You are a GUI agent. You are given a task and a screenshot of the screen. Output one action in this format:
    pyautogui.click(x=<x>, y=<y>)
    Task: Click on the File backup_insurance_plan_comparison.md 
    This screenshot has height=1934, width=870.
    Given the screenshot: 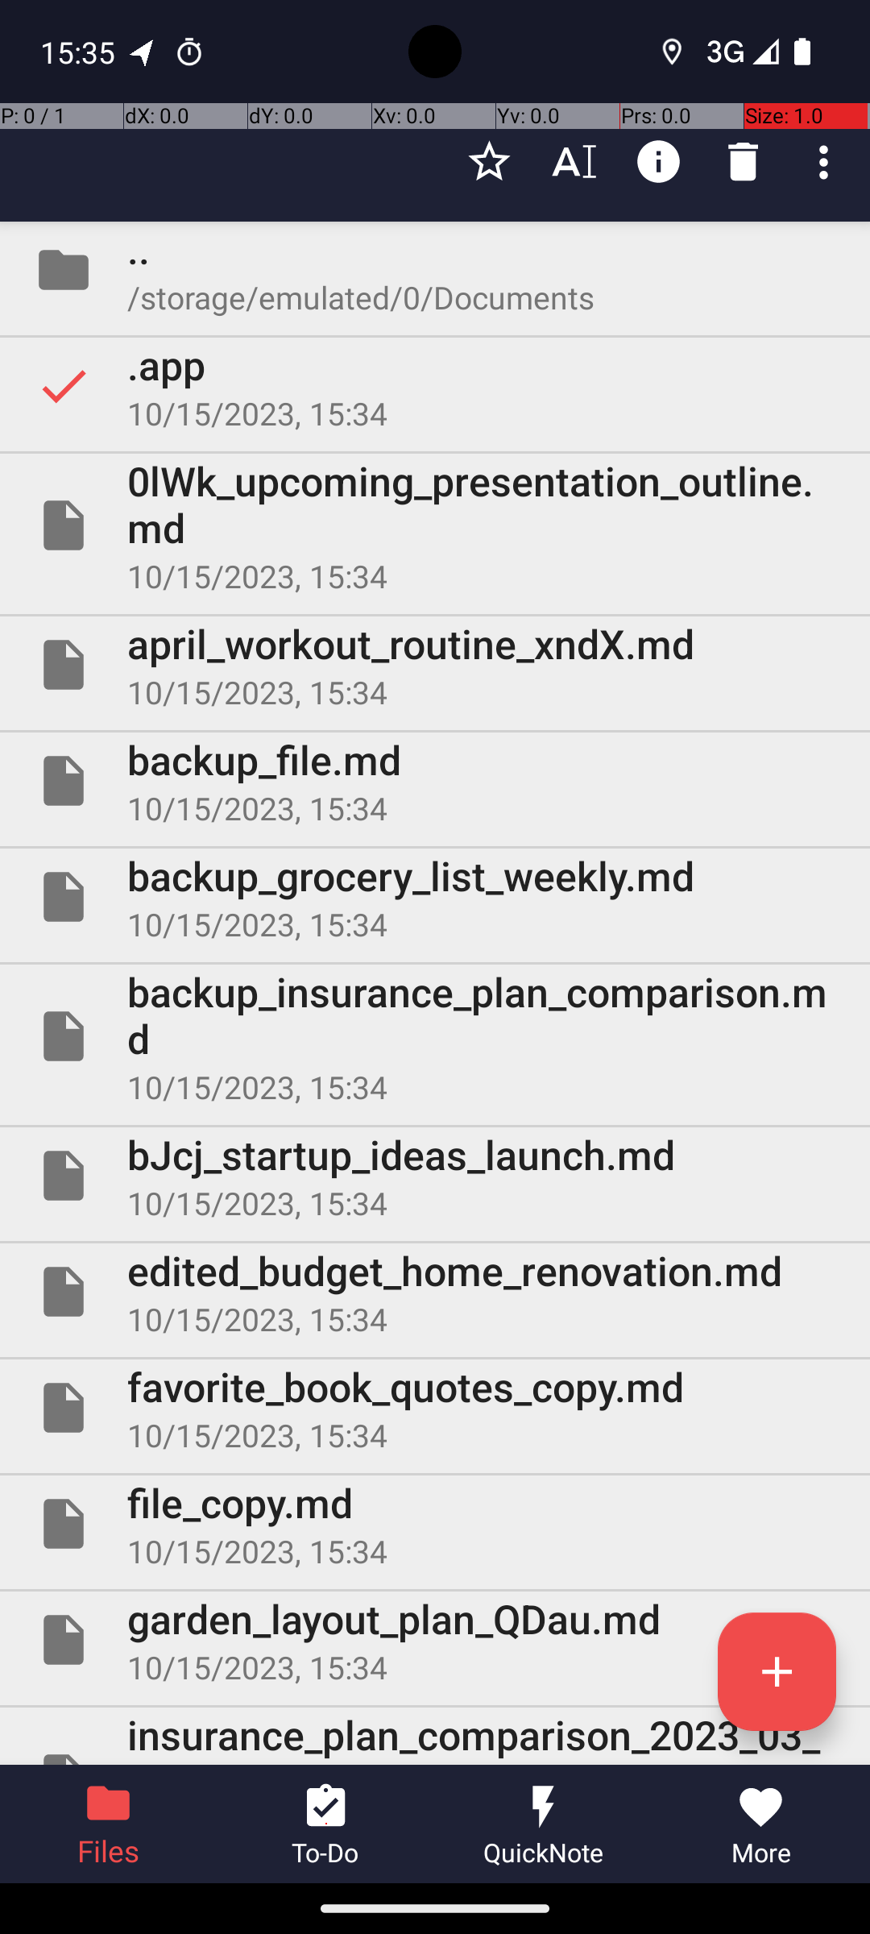 What is the action you would take?
    pyautogui.click(x=435, y=1036)
    